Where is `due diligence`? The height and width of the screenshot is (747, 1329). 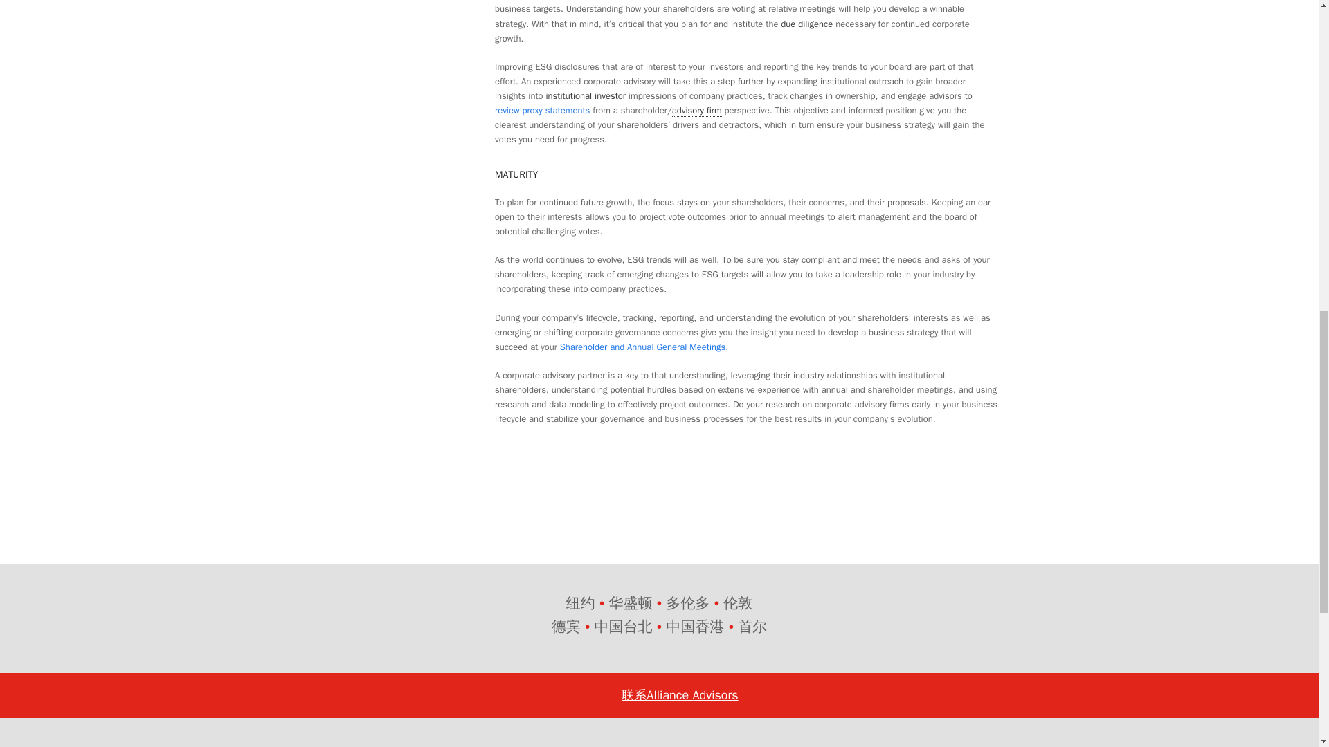
due diligence is located at coordinates (807, 24).